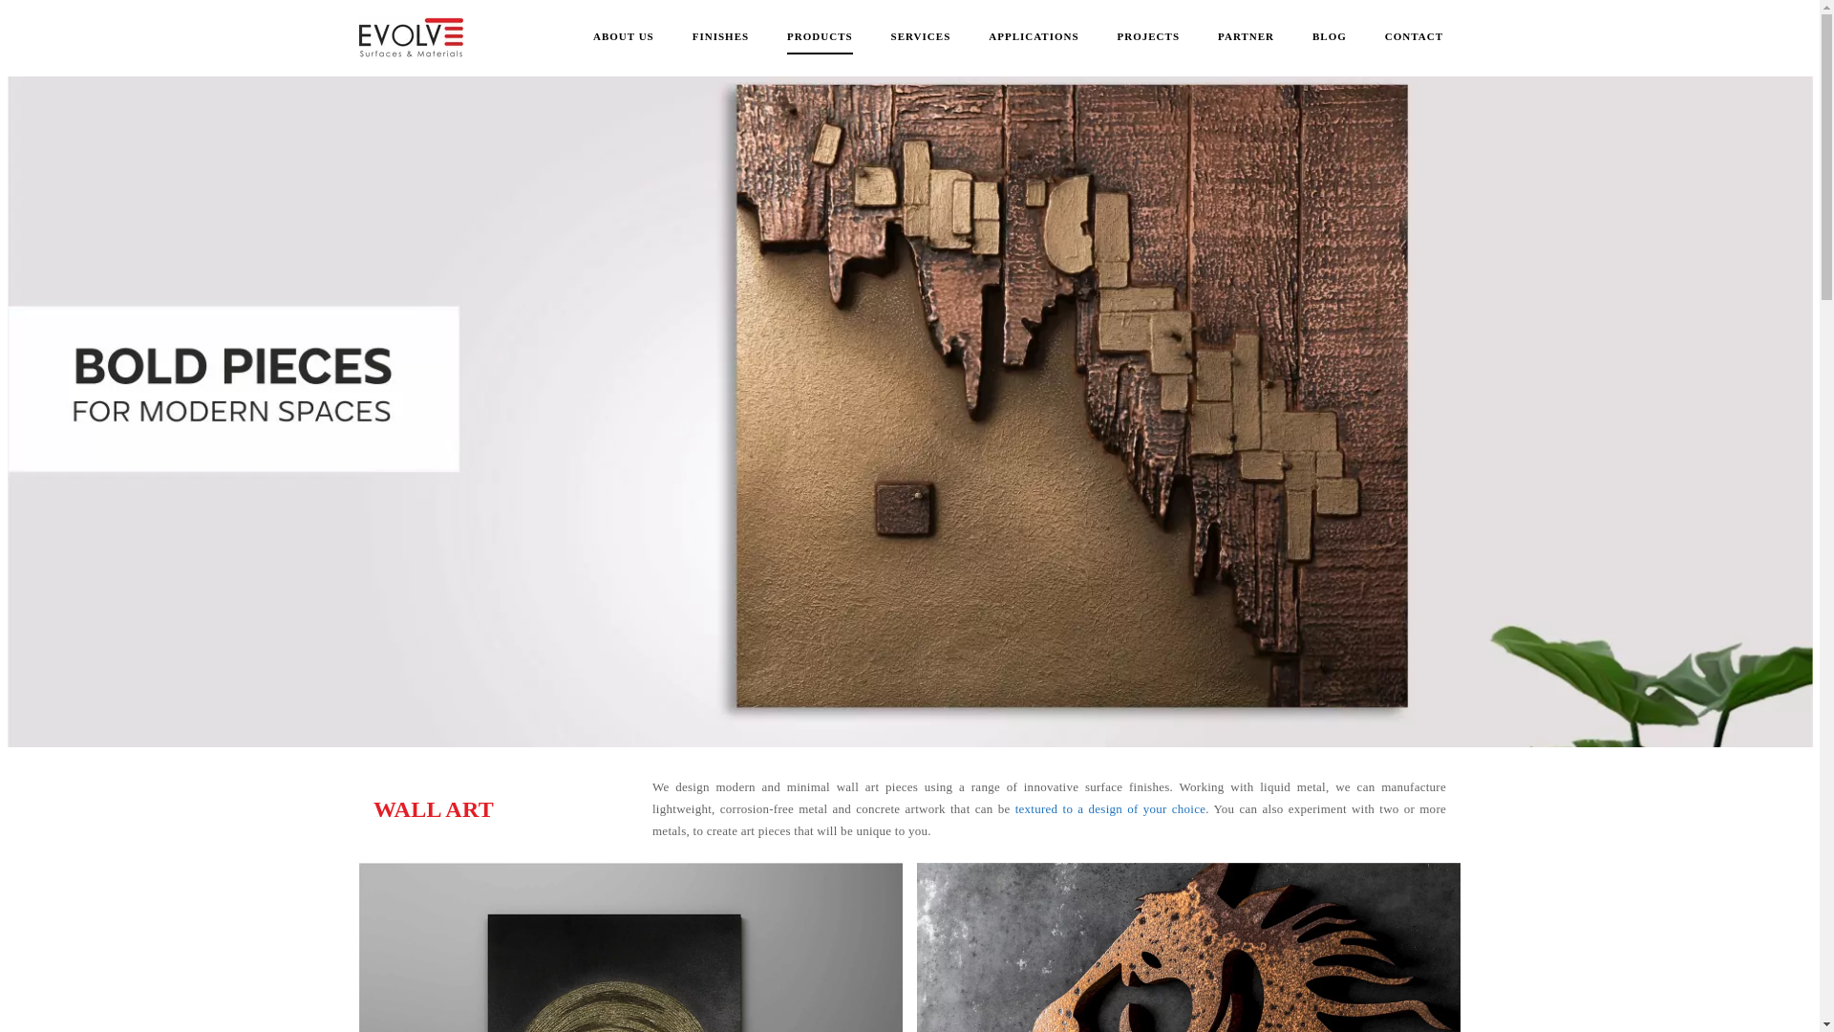  Describe the element at coordinates (623, 37) in the screenshot. I see `ABOUT US` at that location.